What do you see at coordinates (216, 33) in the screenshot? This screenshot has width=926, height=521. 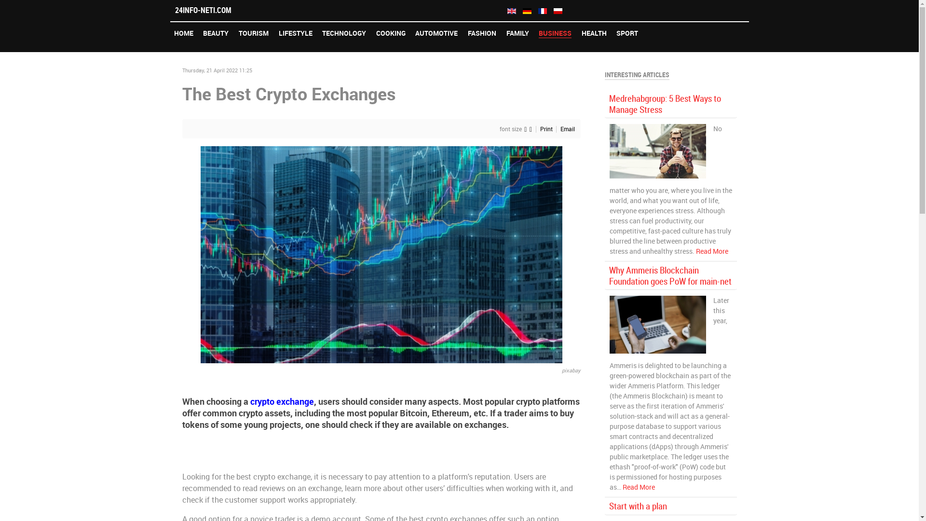 I see `BEAUTY` at bounding box center [216, 33].